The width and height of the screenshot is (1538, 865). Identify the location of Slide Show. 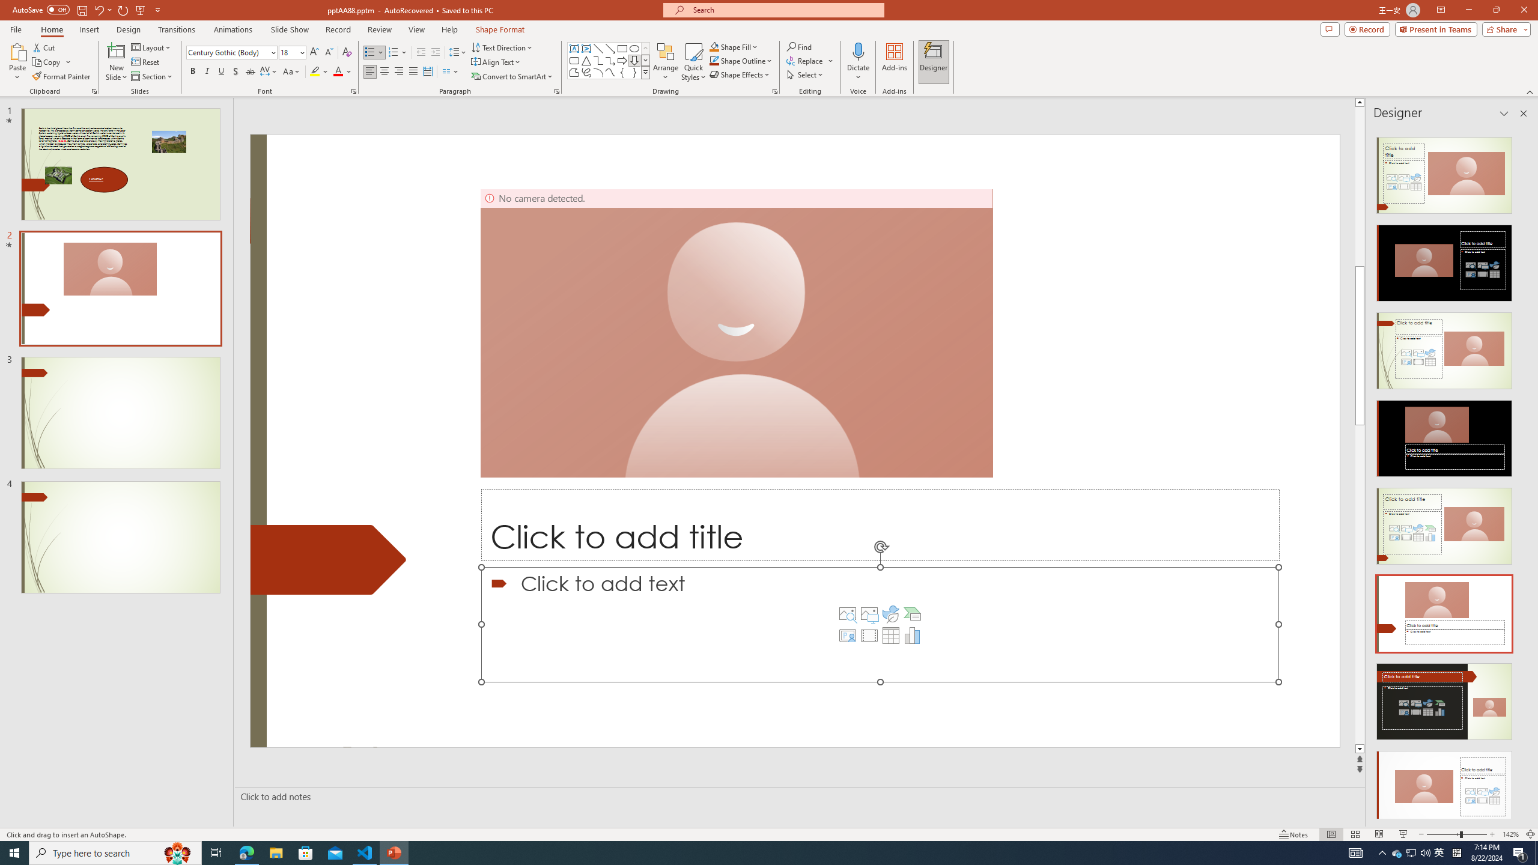
(290, 29).